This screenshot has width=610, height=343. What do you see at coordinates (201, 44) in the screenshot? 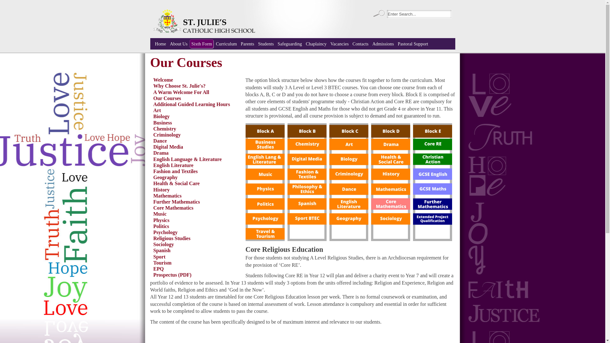
I see `Sixth Form` at bounding box center [201, 44].